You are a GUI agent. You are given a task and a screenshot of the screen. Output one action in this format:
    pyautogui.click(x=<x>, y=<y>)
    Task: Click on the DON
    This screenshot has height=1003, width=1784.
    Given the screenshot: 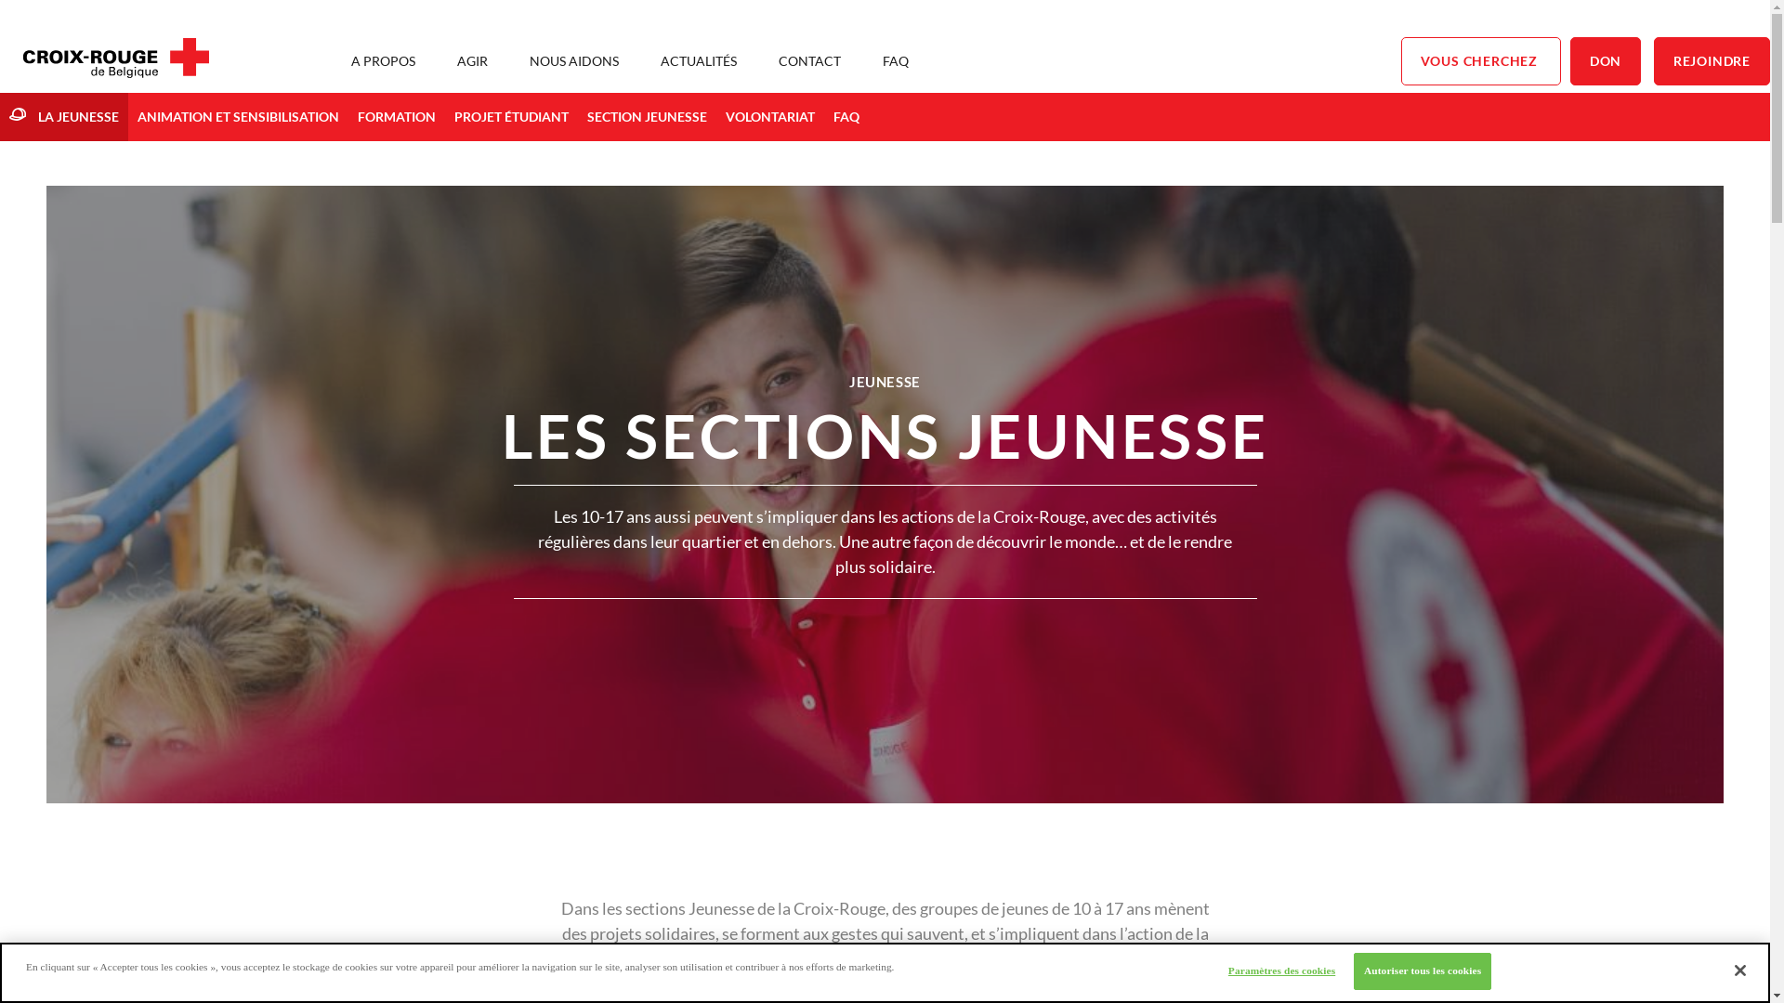 What is the action you would take?
    pyautogui.click(x=1606, y=61)
    